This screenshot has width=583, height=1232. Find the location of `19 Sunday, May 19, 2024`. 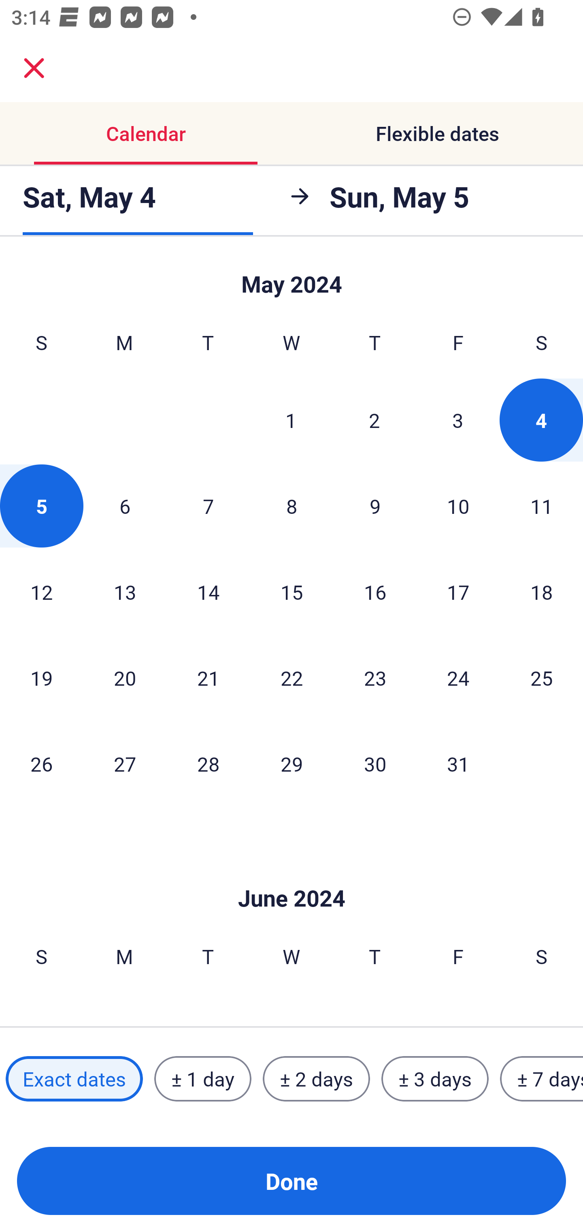

19 Sunday, May 19, 2024 is located at coordinates (41, 678).